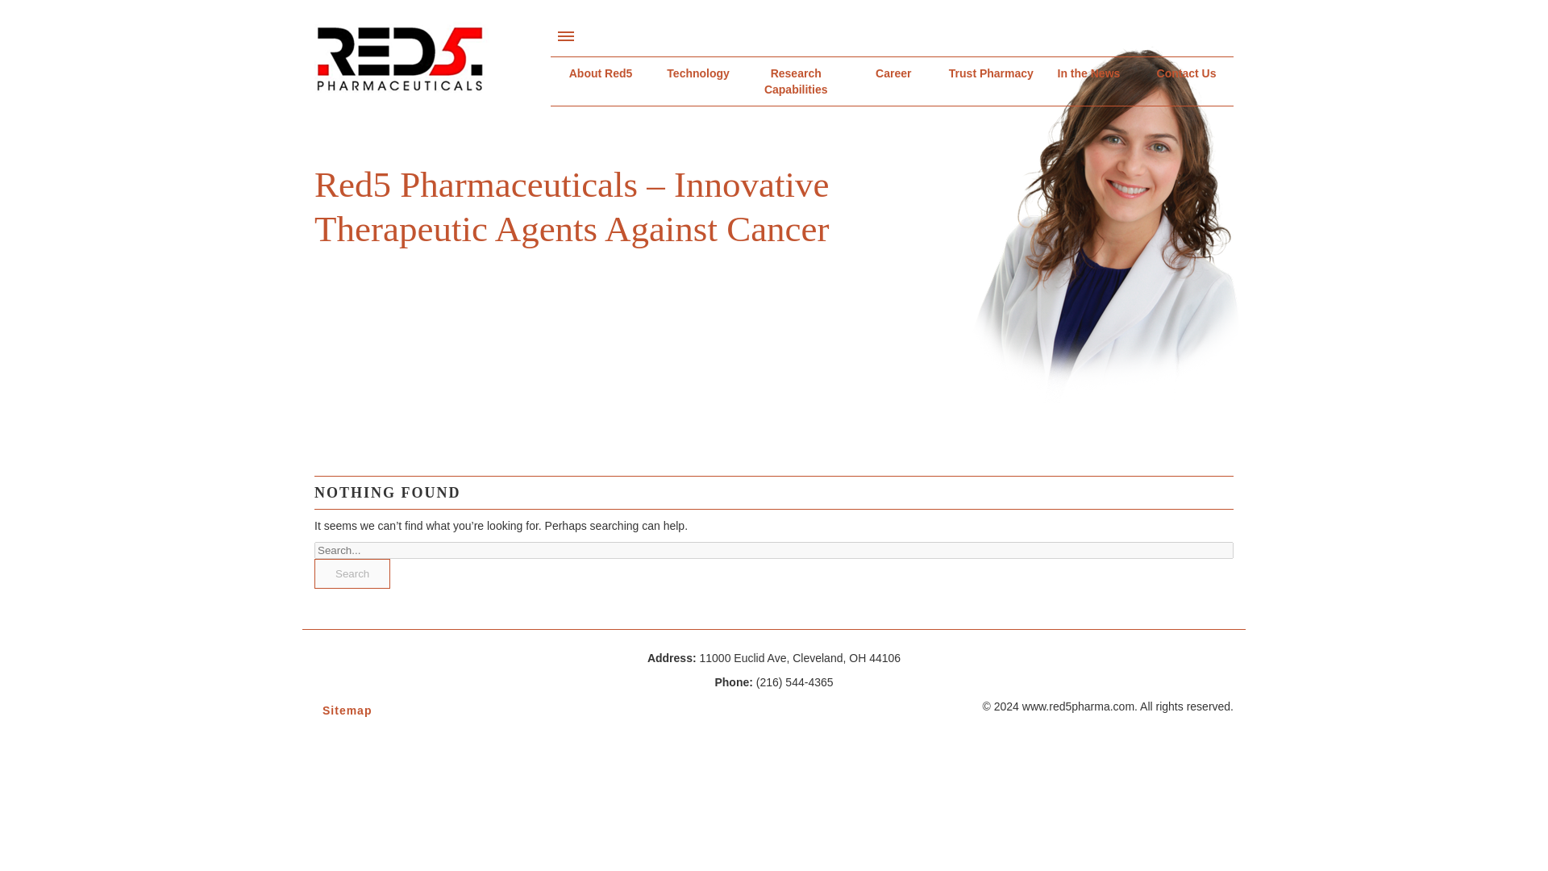 The width and height of the screenshot is (1548, 871). Describe the element at coordinates (600, 73) in the screenshot. I see `About Red5` at that location.